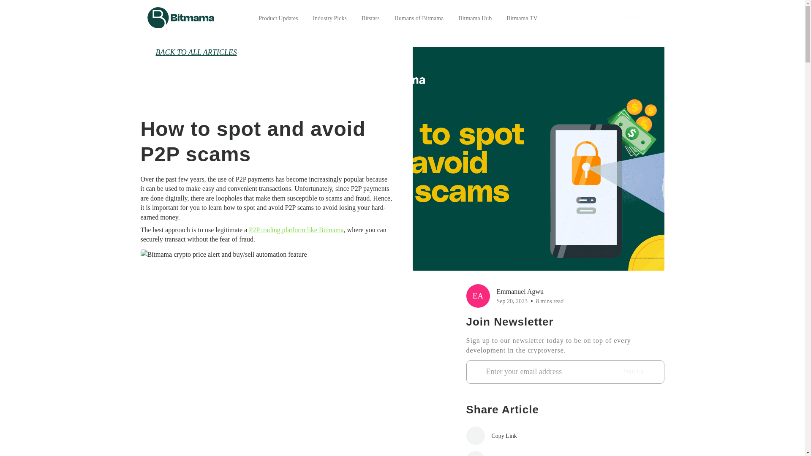 This screenshot has width=811, height=456. Describe the element at coordinates (627, 19) in the screenshot. I see `Get Started` at that location.